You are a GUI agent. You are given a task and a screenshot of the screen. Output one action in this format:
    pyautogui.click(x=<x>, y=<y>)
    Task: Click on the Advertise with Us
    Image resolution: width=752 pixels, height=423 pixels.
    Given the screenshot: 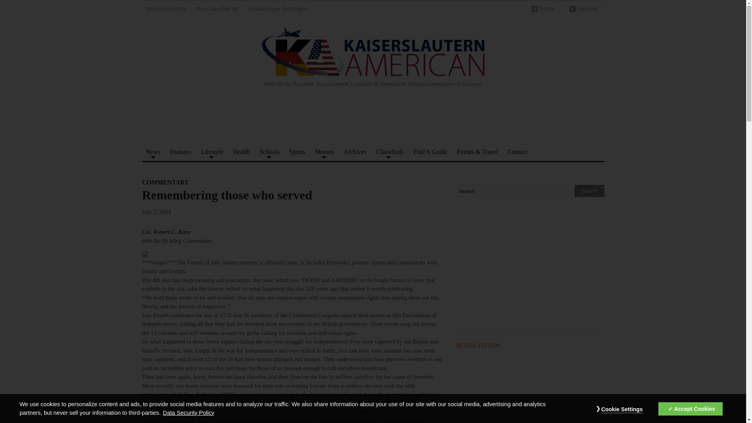 What is the action you would take?
    pyautogui.click(x=165, y=10)
    